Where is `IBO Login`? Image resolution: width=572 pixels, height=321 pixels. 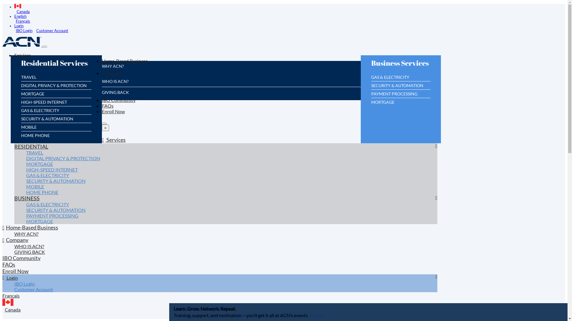 IBO Login is located at coordinates (24, 31).